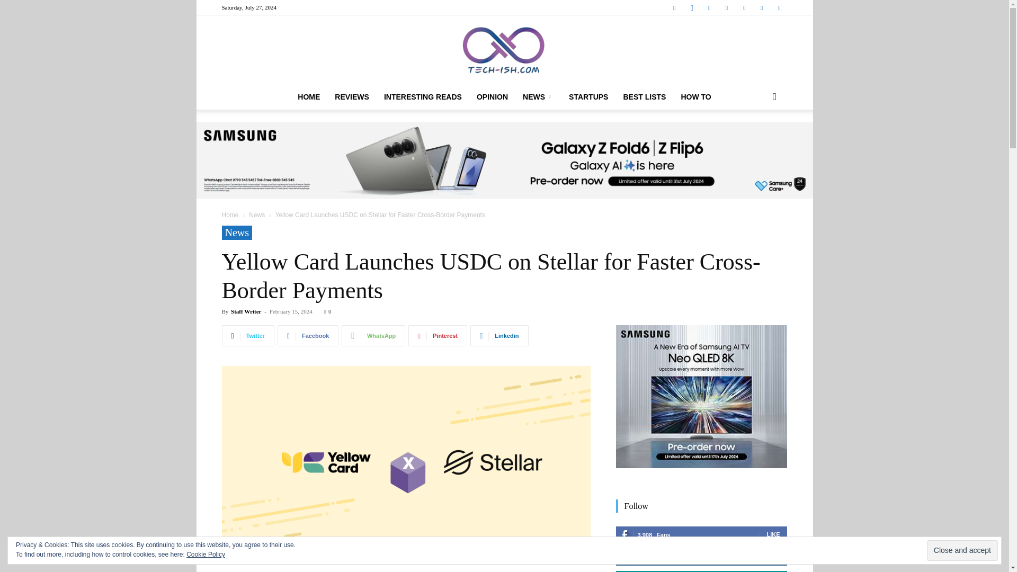 Image resolution: width=1017 pixels, height=572 pixels. What do you see at coordinates (644, 96) in the screenshot?
I see `BEST LISTS` at bounding box center [644, 96].